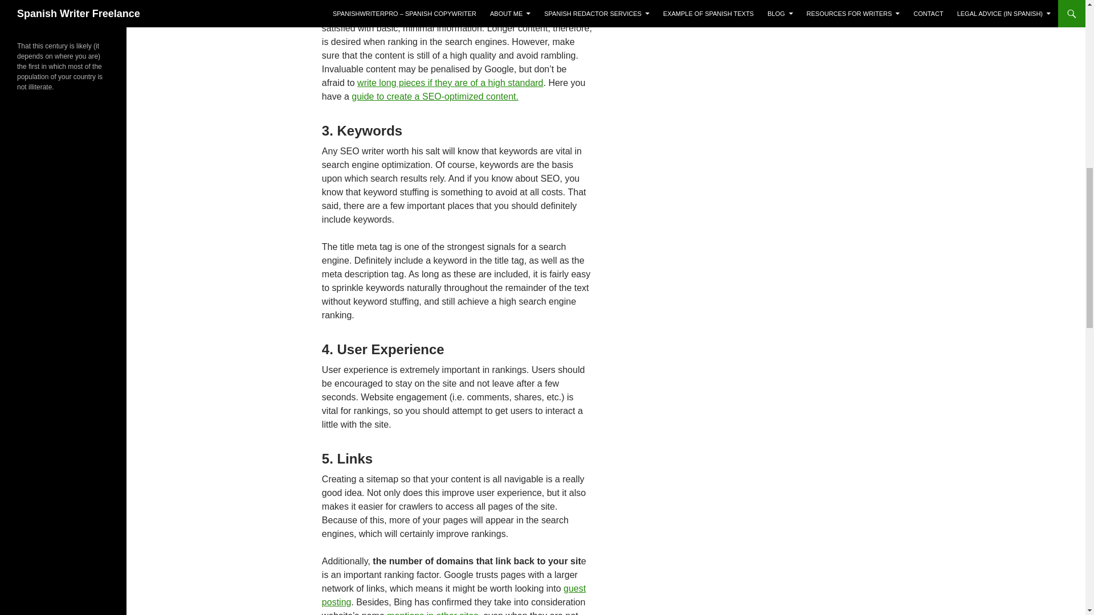 Image resolution: width=1094 pixels, height=615 pixels. Describe the element at coordinates (454, 594) in the screenshot. I see `guest posting` at that location.